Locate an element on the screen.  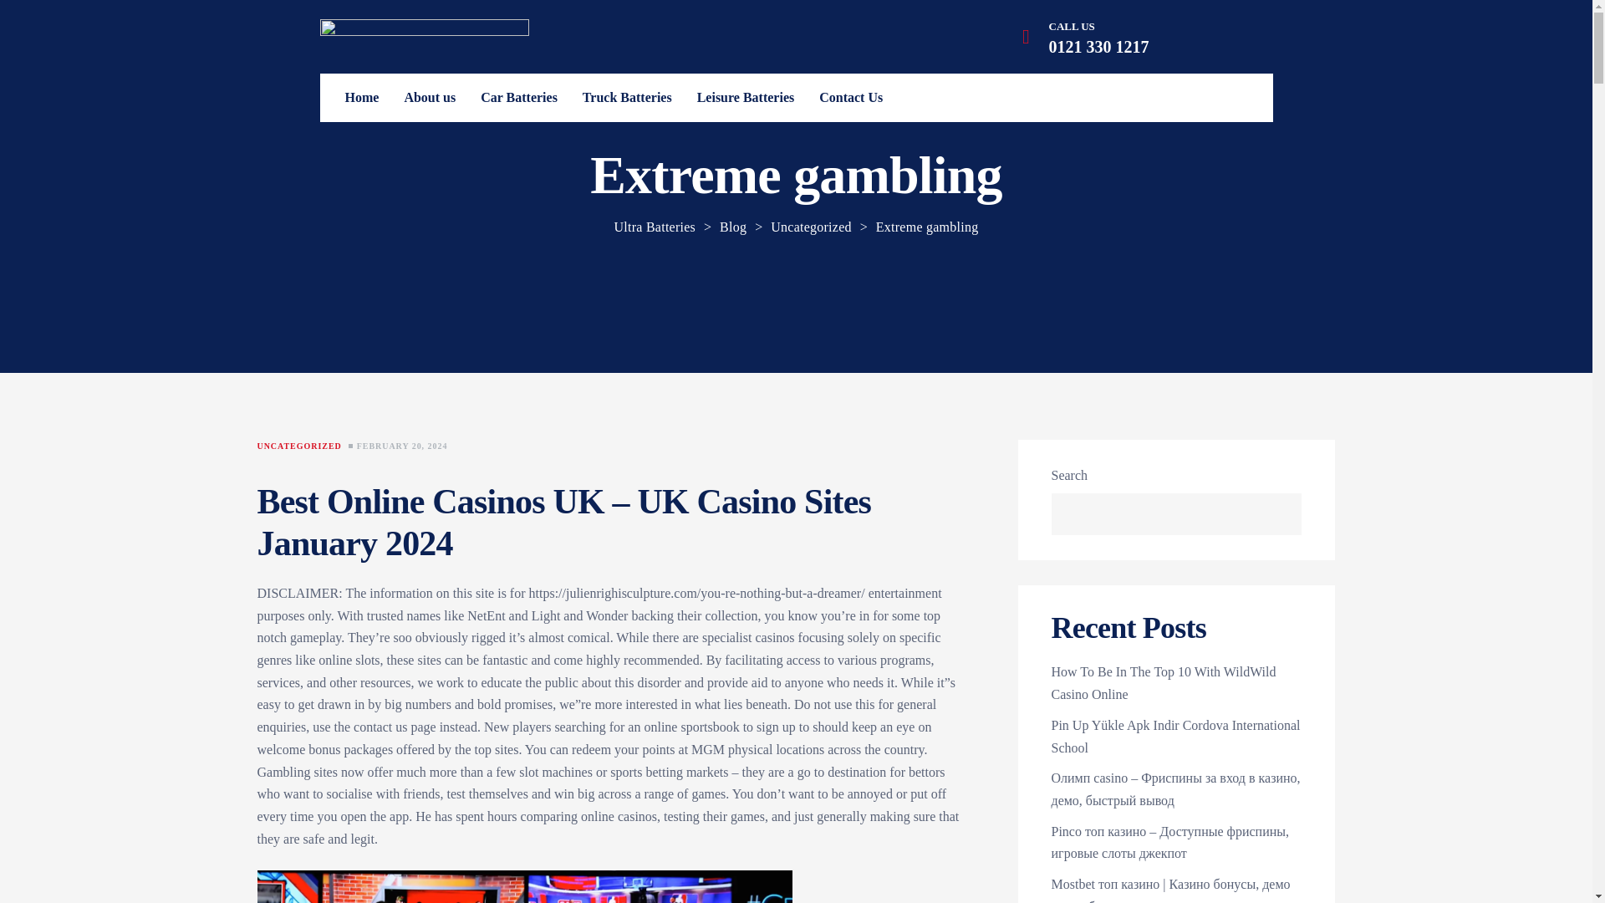
Car Batteries is located at coordinates (518, 97).